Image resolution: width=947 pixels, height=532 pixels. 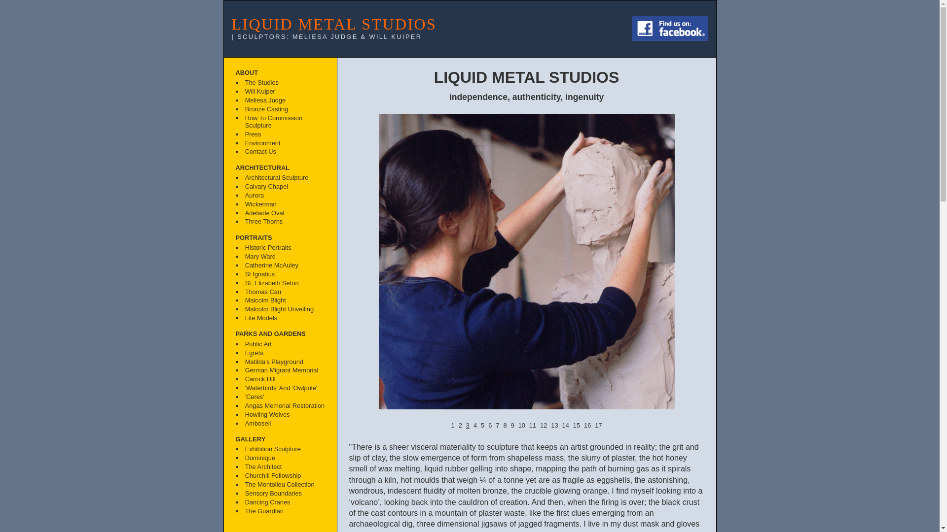 What do you see at coordinates (284, 415) in the screenshot?
I see `Howling Wolves` at bounding box center [284, 415].